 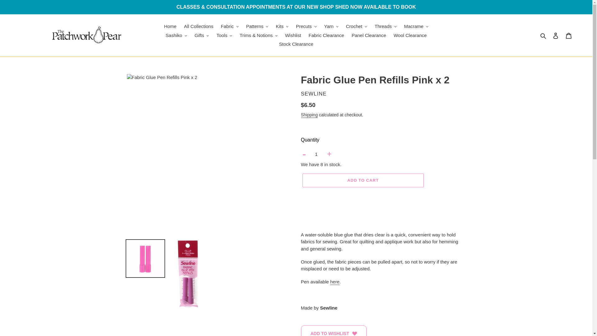 I want to click on Patterns, so click(x=257, y=27).